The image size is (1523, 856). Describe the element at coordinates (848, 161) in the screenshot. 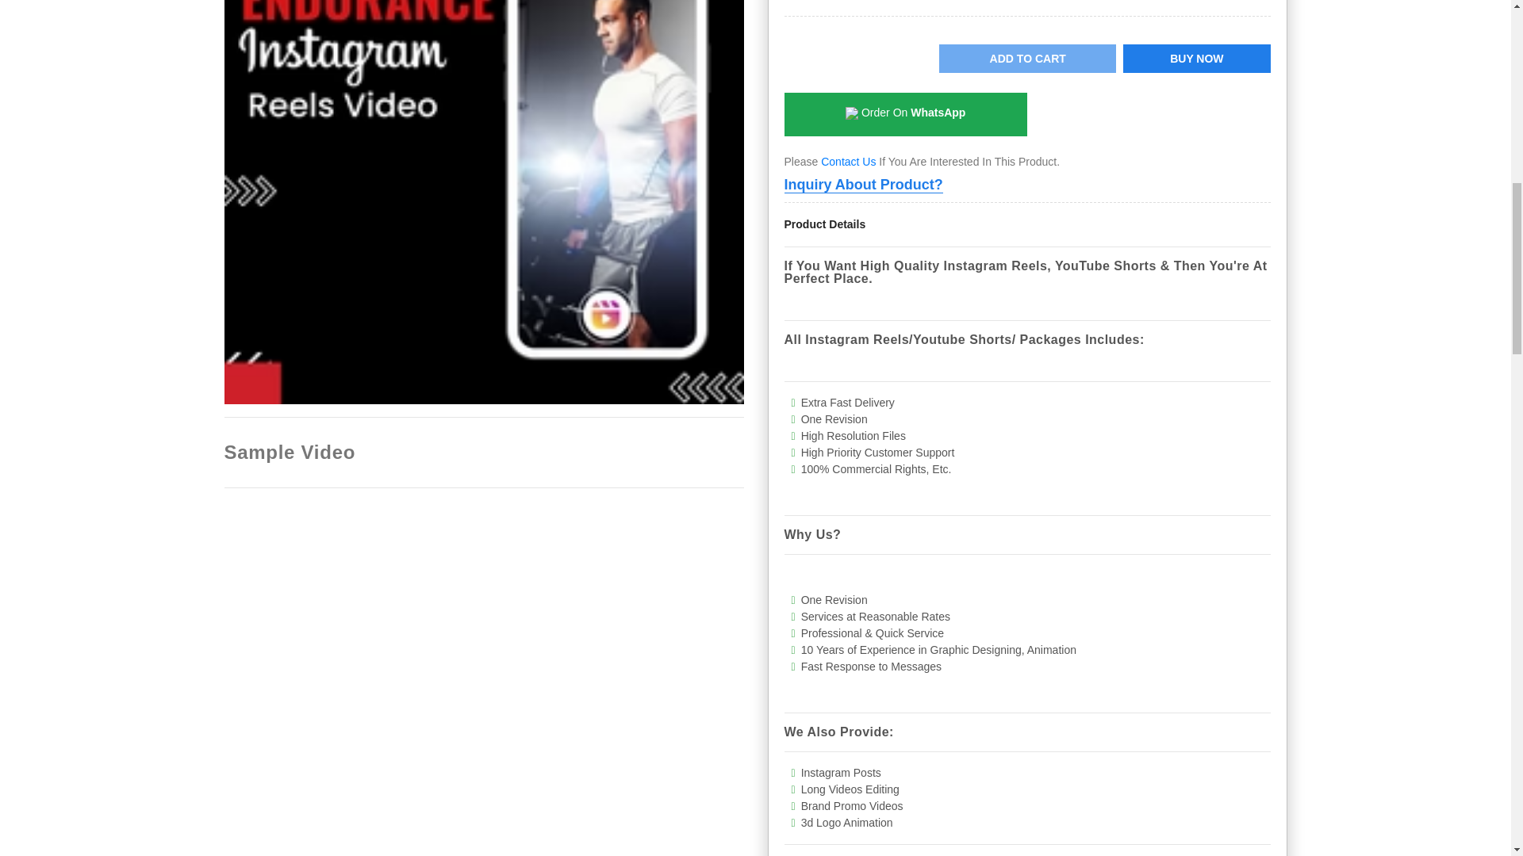

I see `Contact Us` at that location.